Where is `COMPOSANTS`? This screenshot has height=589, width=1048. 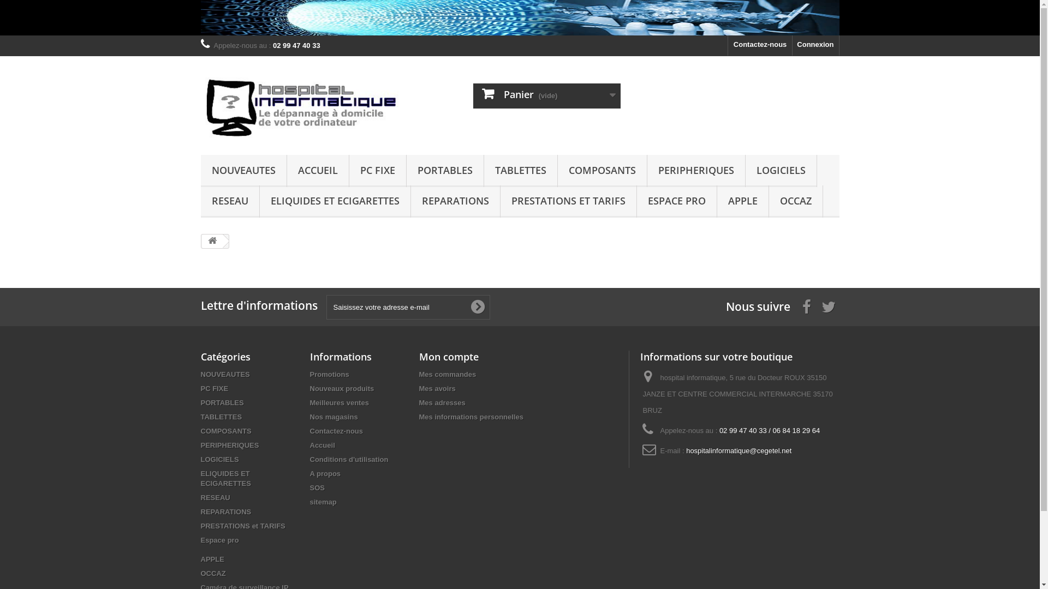 COMPOSANTS is located at coordinates (603, 171).